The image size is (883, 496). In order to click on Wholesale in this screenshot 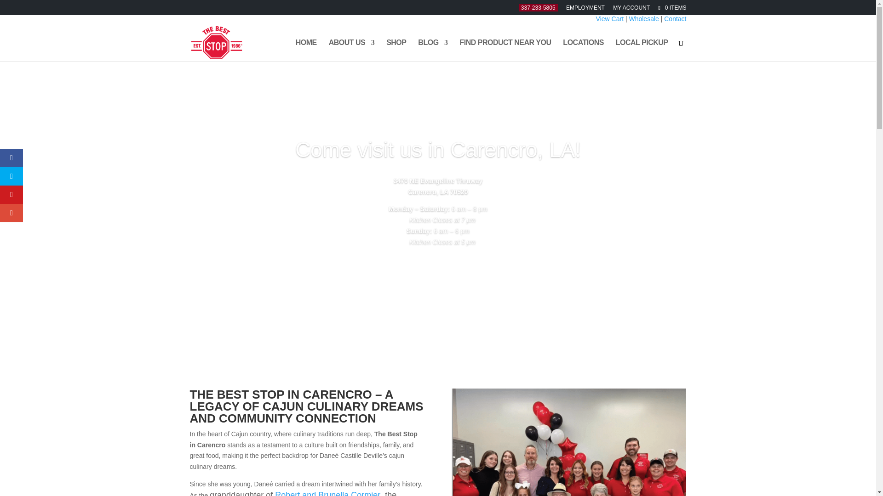, I will do `click(644, 18)`.